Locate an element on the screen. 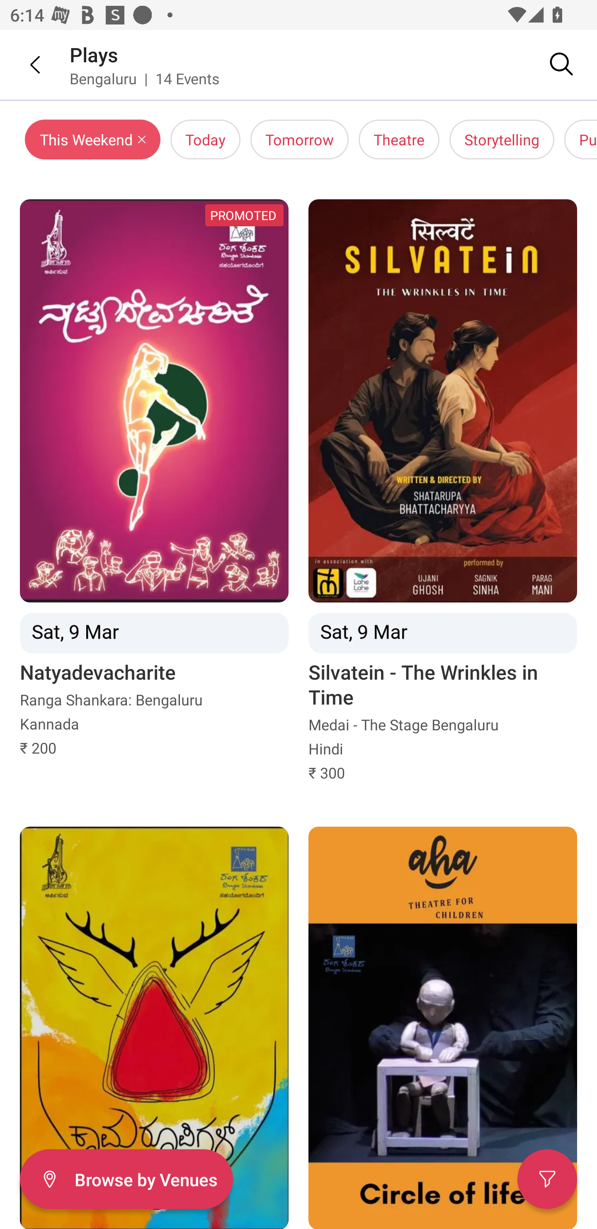 Image resolution: width=597 pixels, height=1229 pixels. Filter Browse by Venues is located at coordinates (126, 1179).